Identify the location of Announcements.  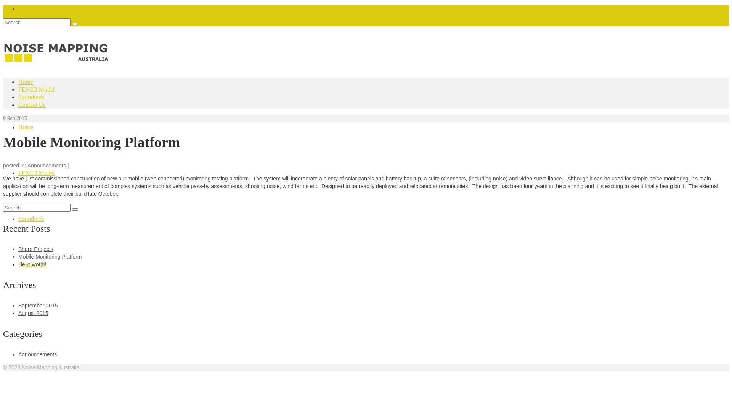
(37, 354).